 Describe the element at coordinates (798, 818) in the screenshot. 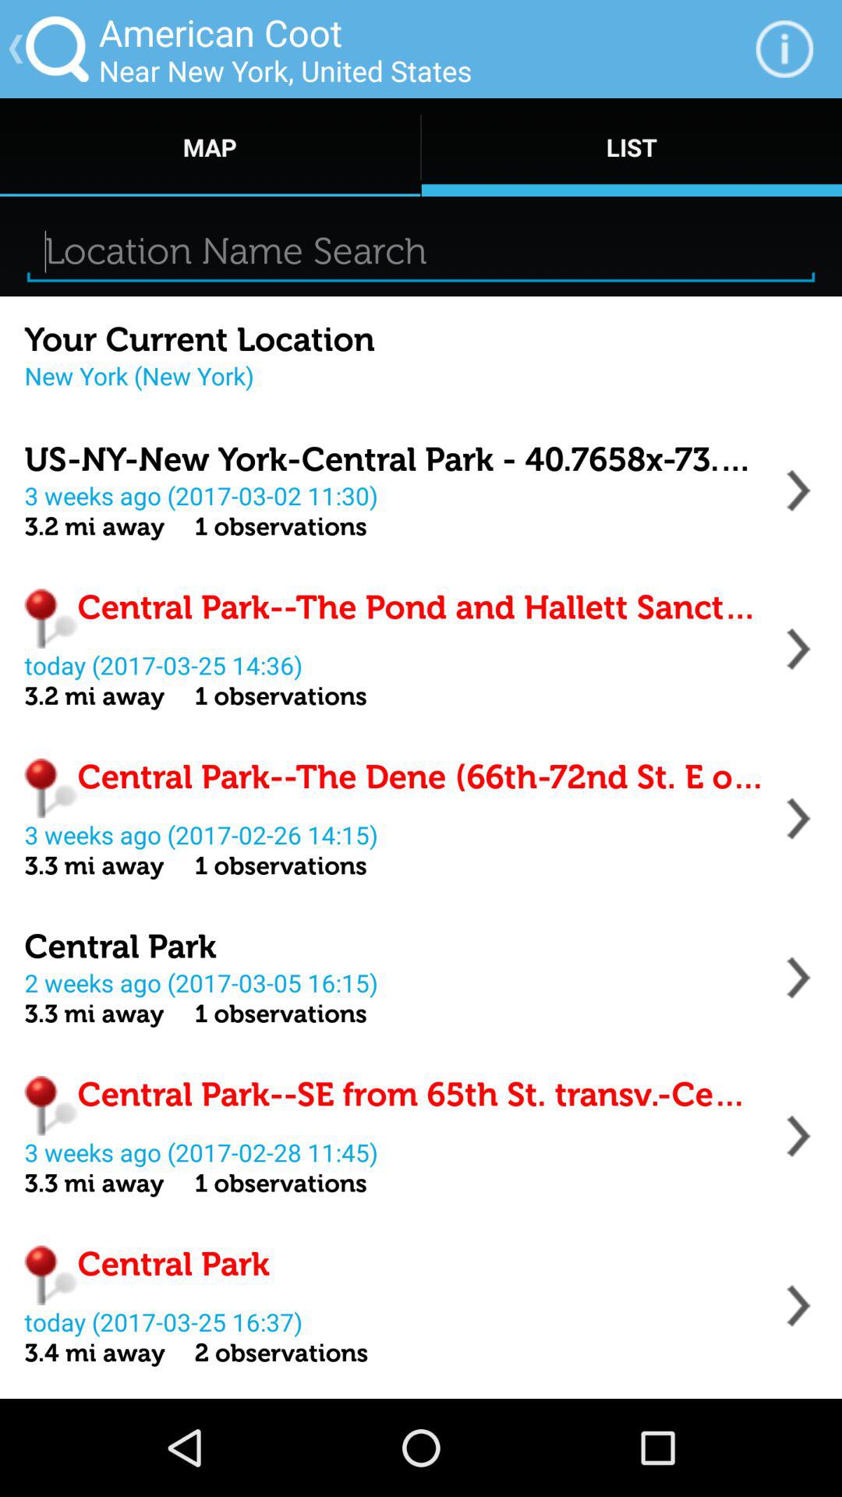

I see `click on the third right arrow` at that location.